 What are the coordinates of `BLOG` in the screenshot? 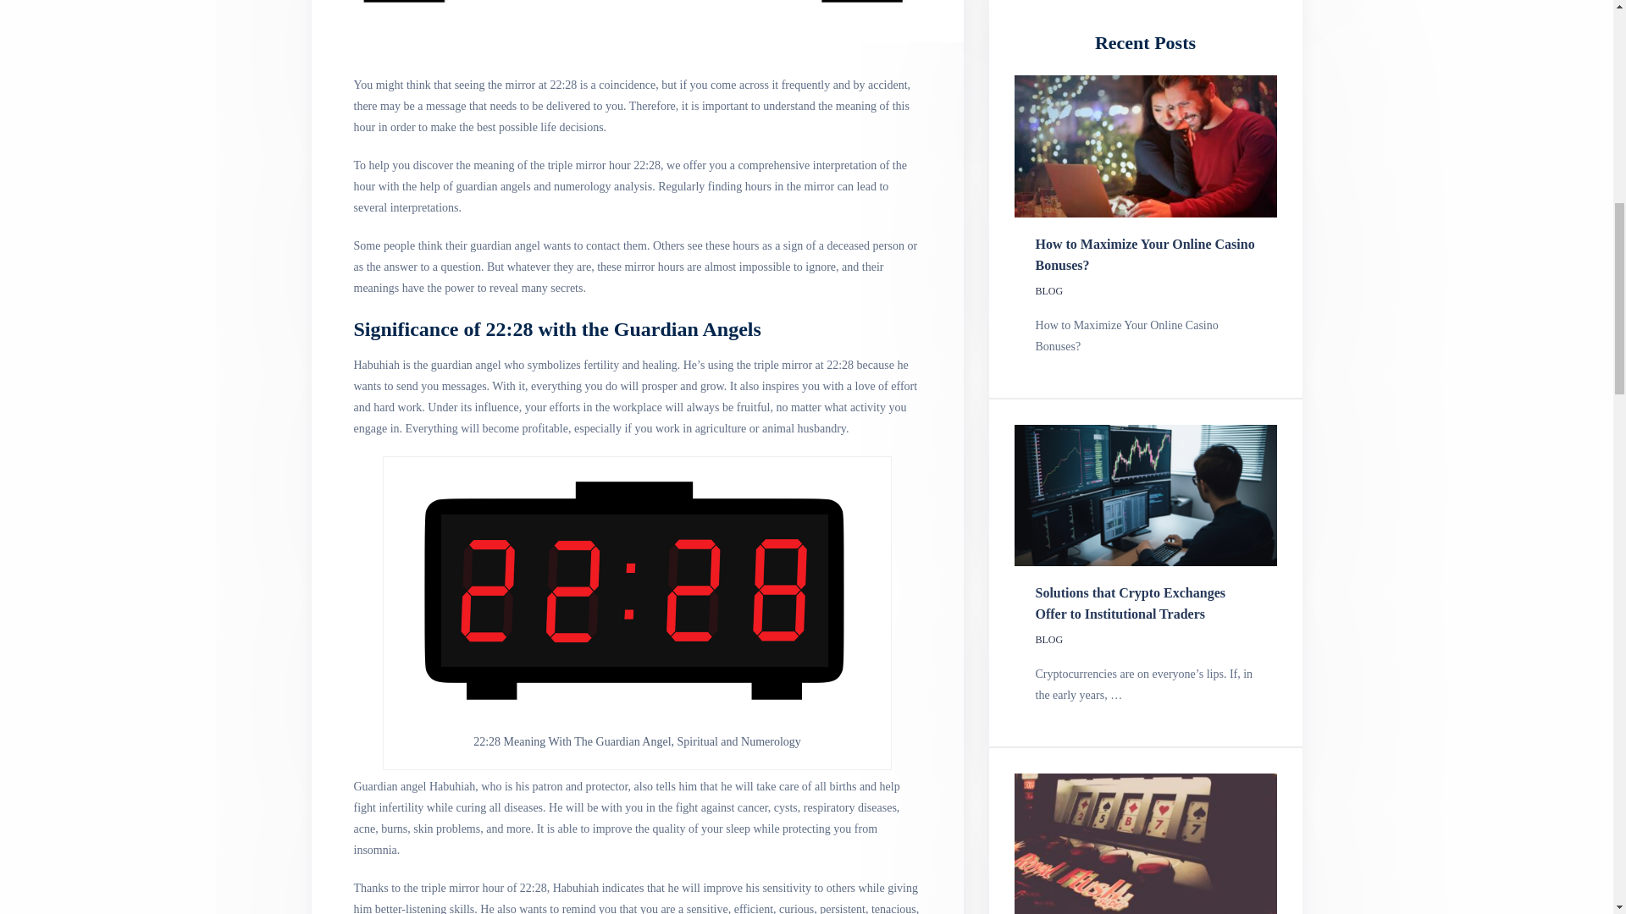 It's located at (1049, 640).